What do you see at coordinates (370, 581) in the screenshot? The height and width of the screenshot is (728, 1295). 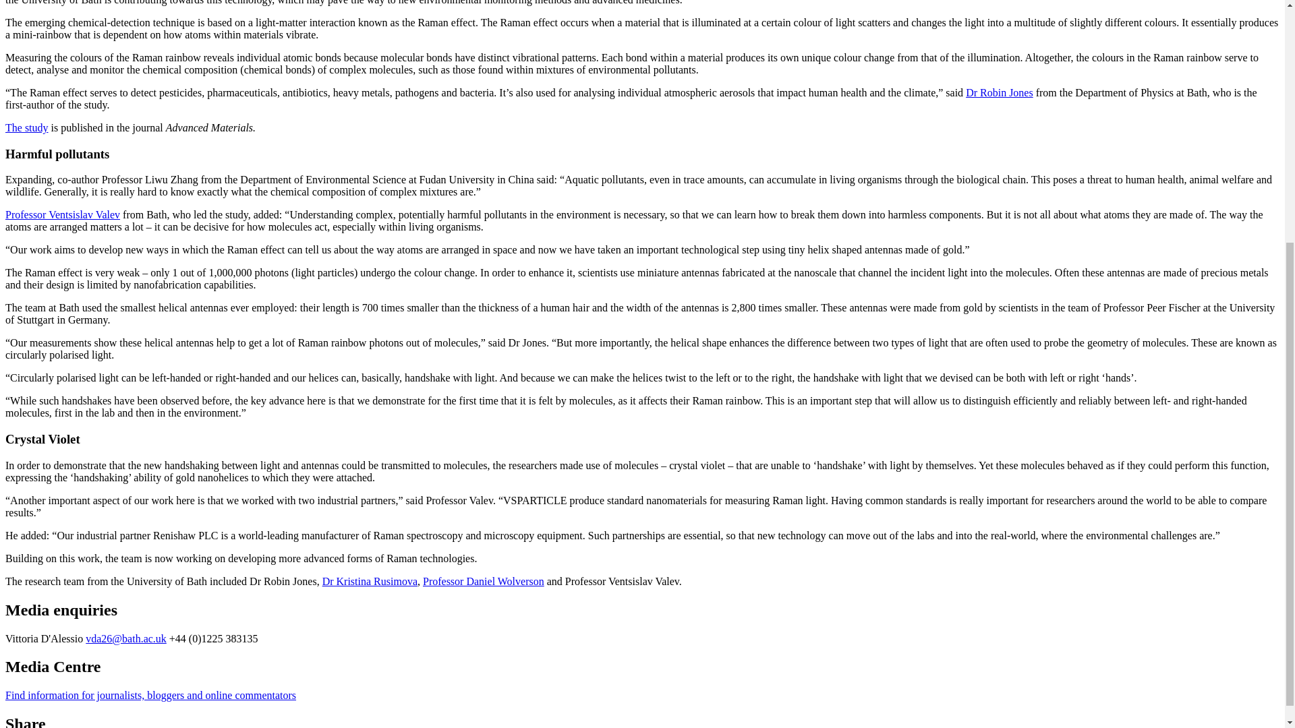 I see `Dr Kristina Rusimova` at bounding box center [370, 581].